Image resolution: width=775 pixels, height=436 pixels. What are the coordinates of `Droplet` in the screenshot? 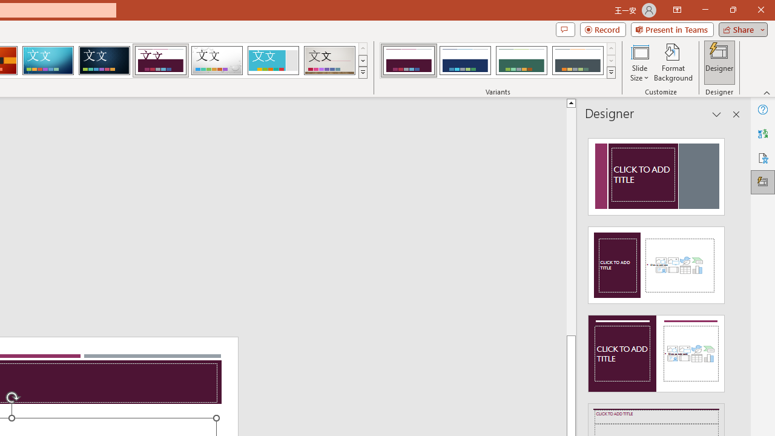 It's located at (217, 61).